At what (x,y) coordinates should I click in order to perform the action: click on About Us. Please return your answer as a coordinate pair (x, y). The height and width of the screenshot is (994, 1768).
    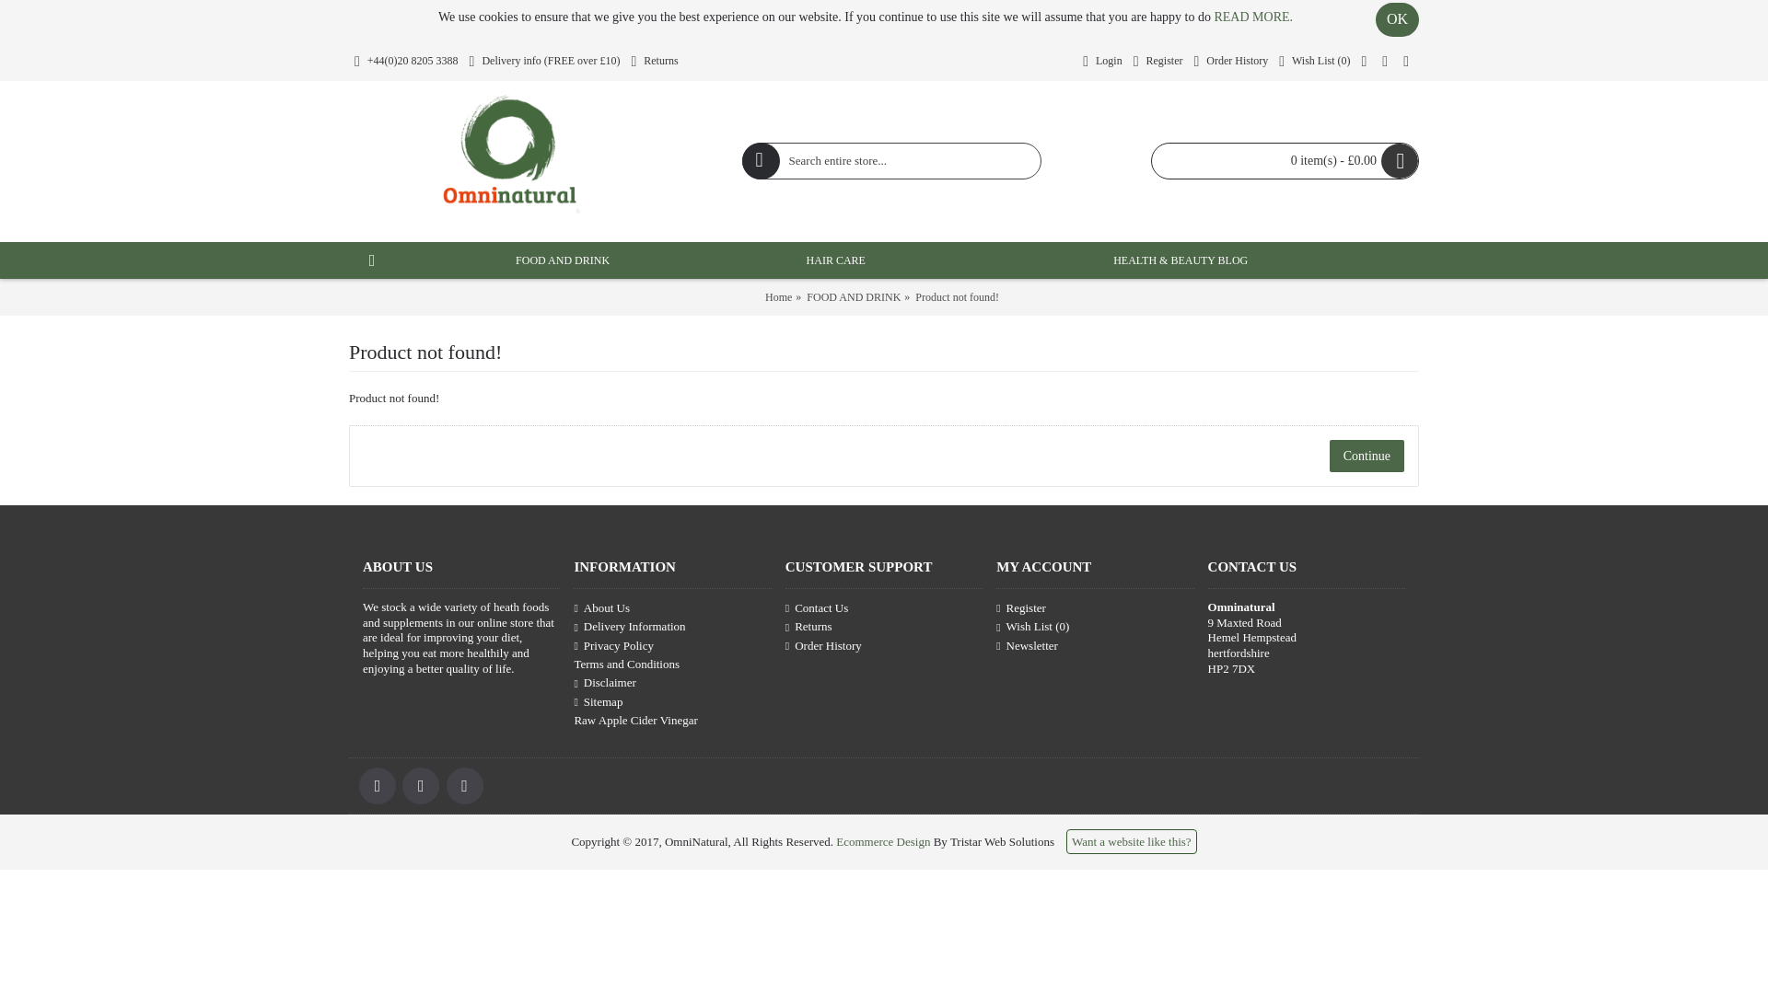
    Looking at the image, I should click on (672, 607).